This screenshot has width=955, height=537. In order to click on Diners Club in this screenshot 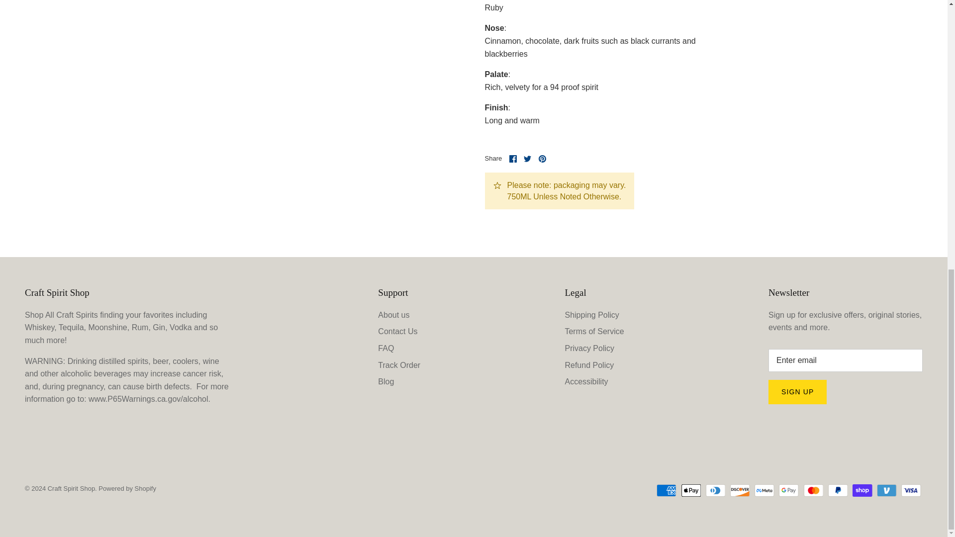, I will do `click(715, 490)`.